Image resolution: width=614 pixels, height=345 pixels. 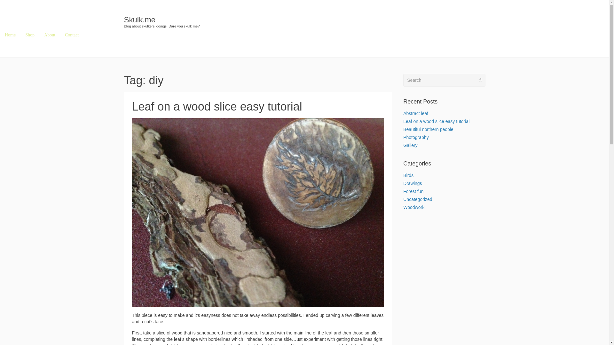 I want to click on Abstract leaf, so click(x=416, y=113).